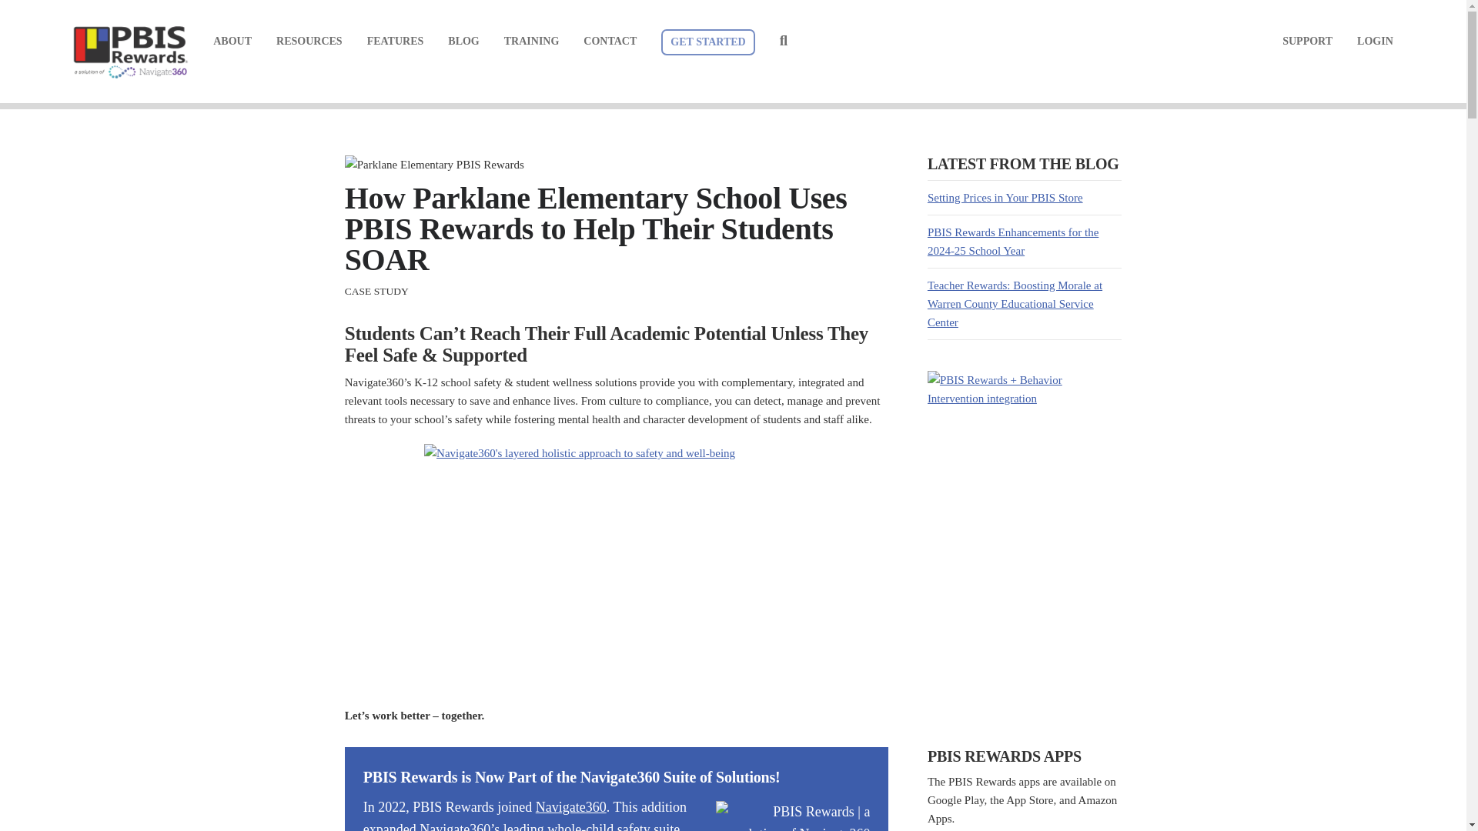 The height and width of the screenshot is (831, 1478). What do you see at coordinates (309, 42) in the screenshot?
I see `RESOURCES` at bounding box center [309, 42].